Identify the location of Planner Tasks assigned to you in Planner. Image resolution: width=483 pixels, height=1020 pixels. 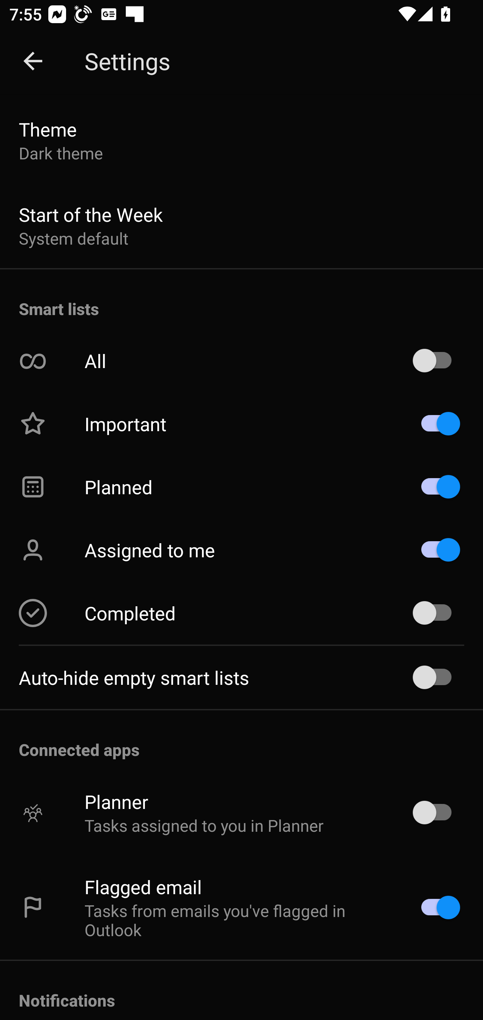
(241, 812).